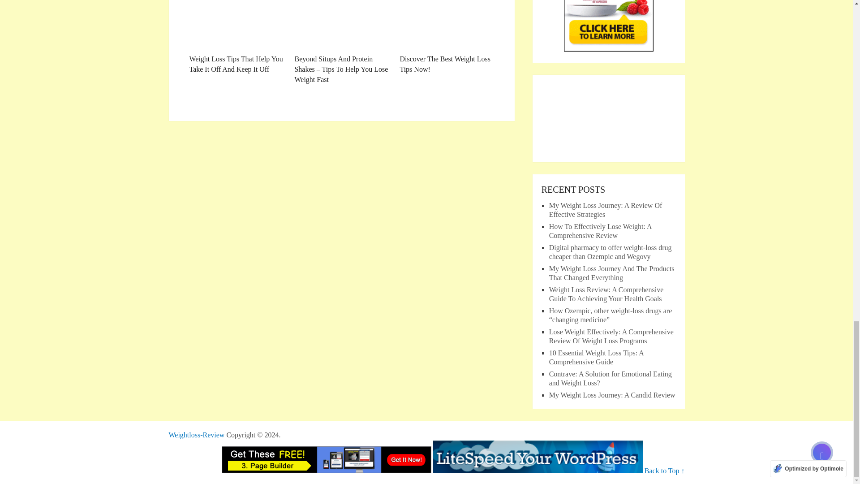 Image resolution: width=860 pixels, height=484 pixels. Describe the element at coordinates (447, 25) in the screenshot. I see `Discover The Best Weight Loss Tips Now!` at that location.